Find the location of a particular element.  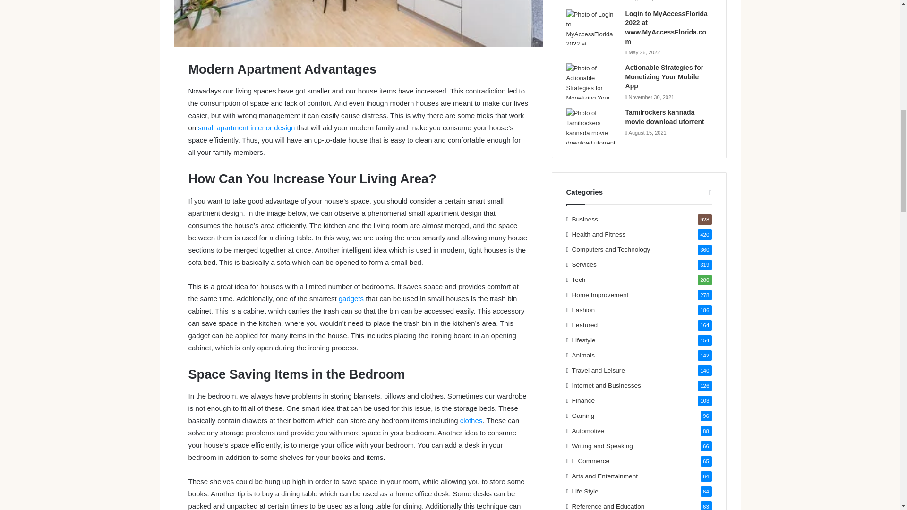

small apartment interior design is located at coordinates (246, 127).